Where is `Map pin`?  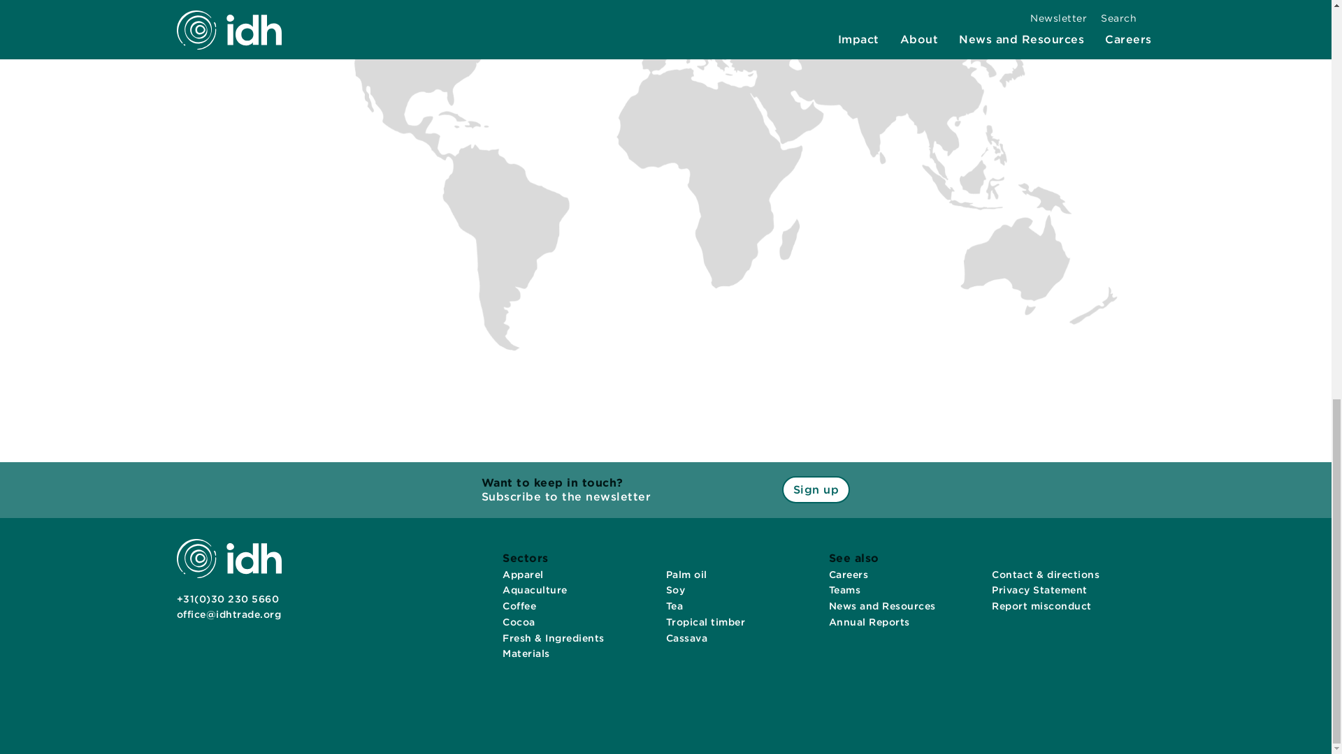 Map pin is located at coordinates (766, 177).